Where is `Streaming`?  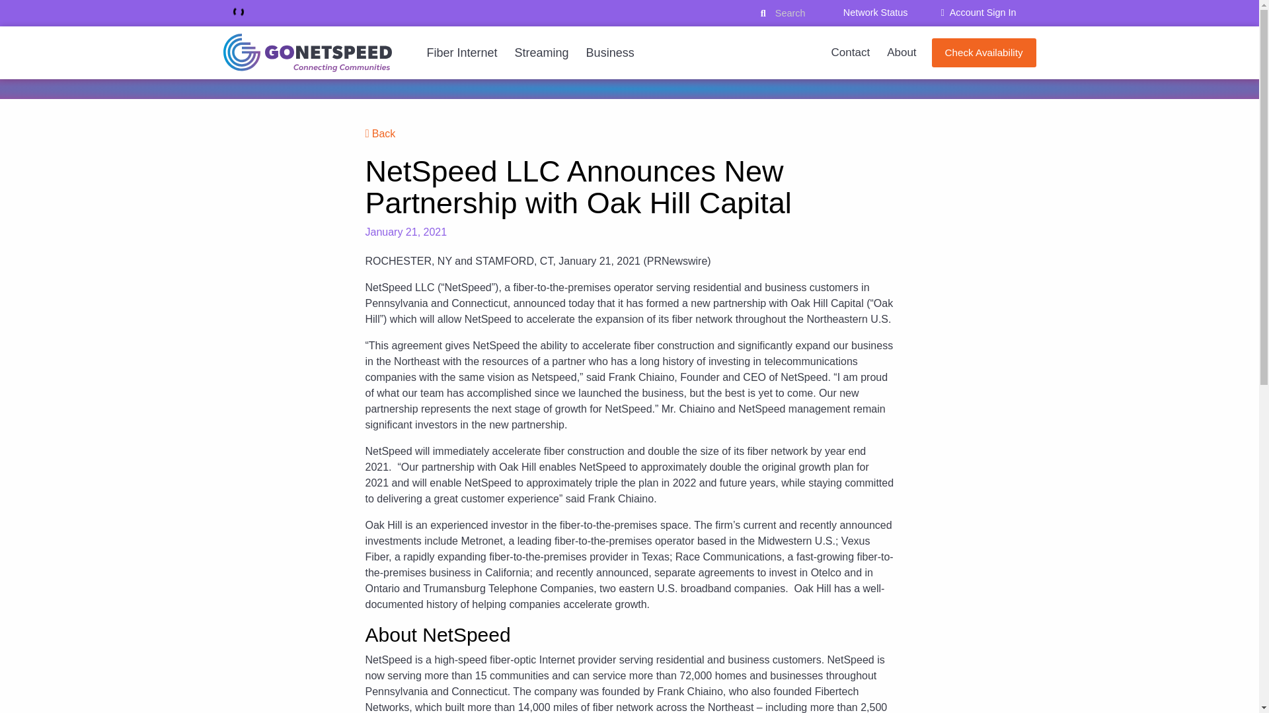 Streaming is located at coordinates (542, 53).